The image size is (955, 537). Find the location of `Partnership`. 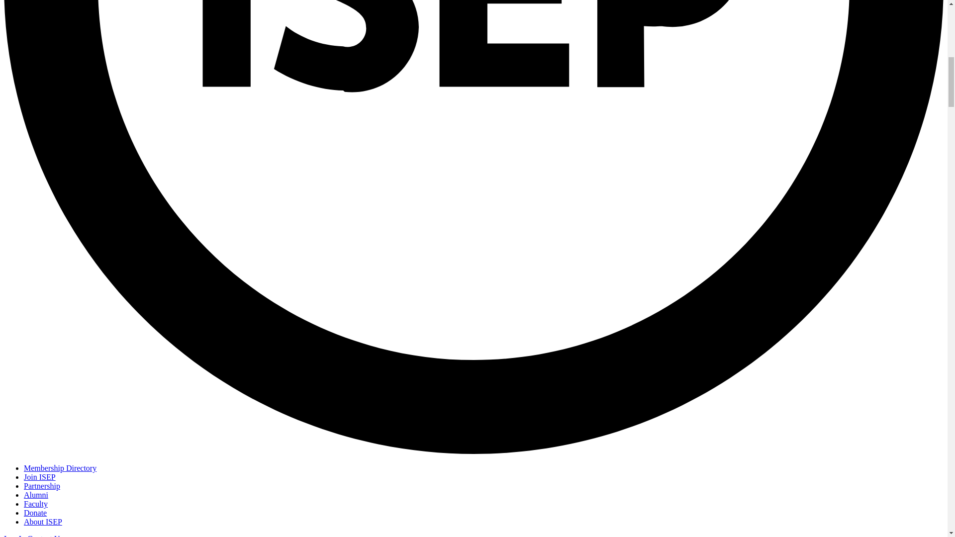

Partnership is located at coordinates (42, 486).